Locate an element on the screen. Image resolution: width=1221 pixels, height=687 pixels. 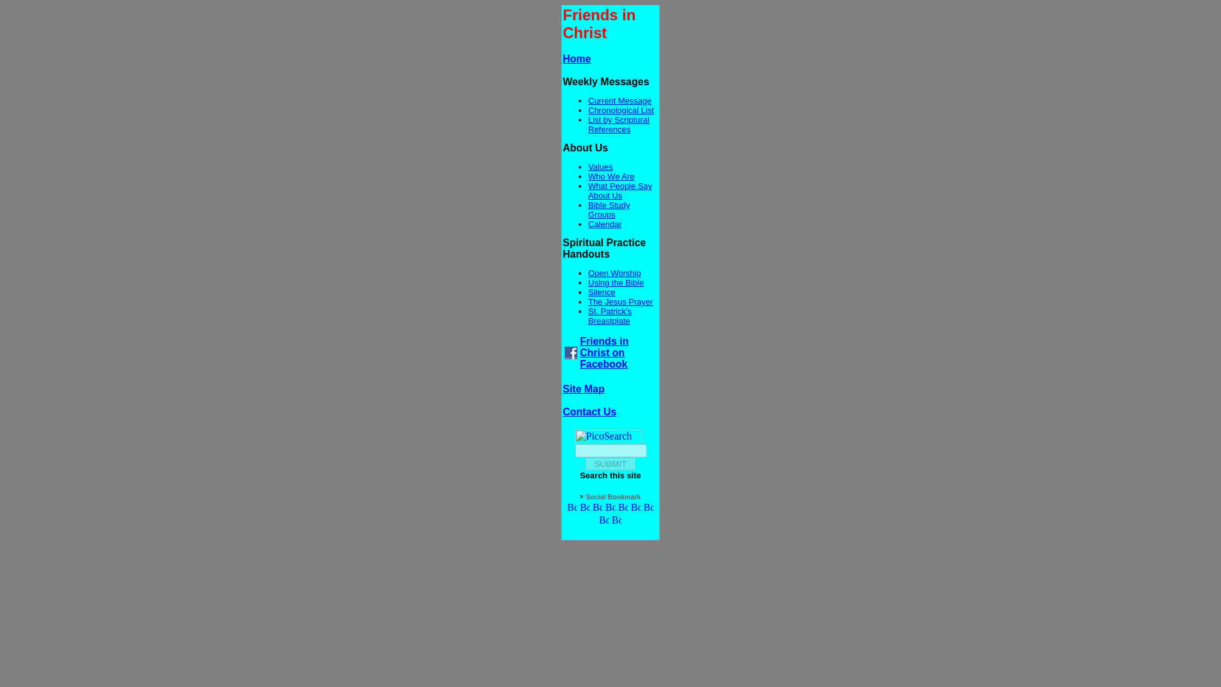
What People Say About Us is located at coordinates (620, 191).